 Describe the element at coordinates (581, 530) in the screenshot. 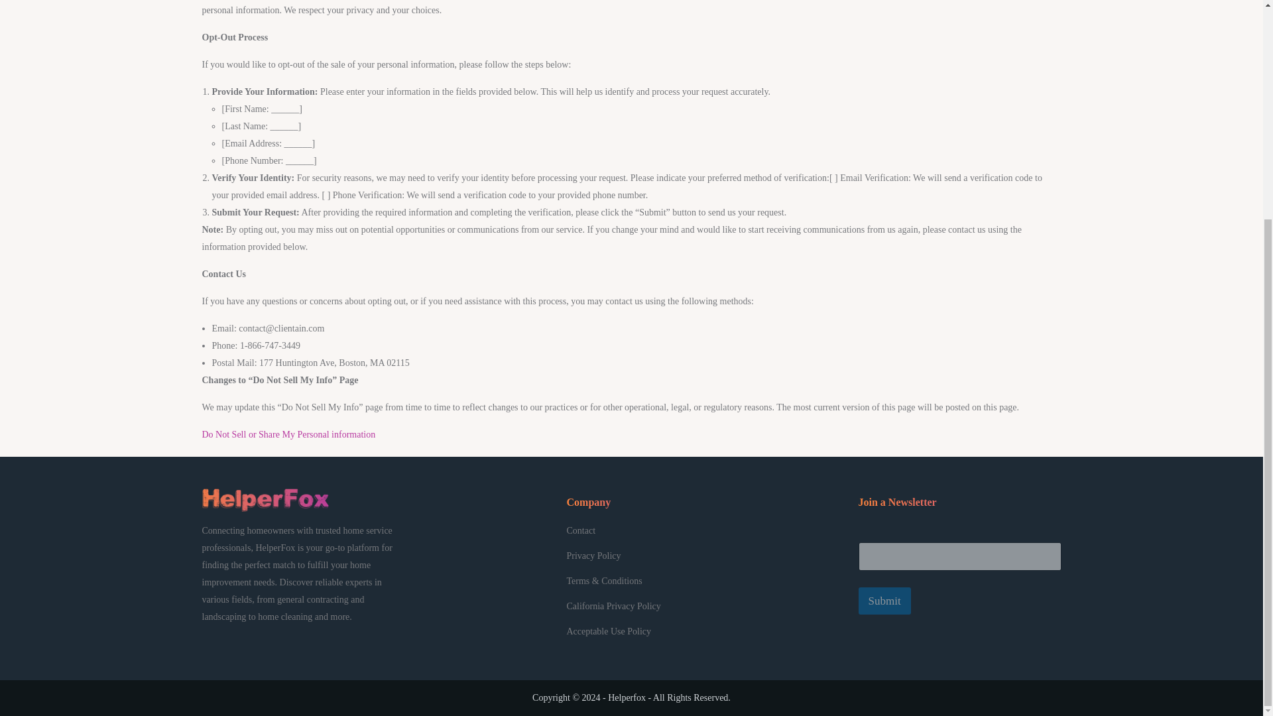

I see `Contact` at that location.